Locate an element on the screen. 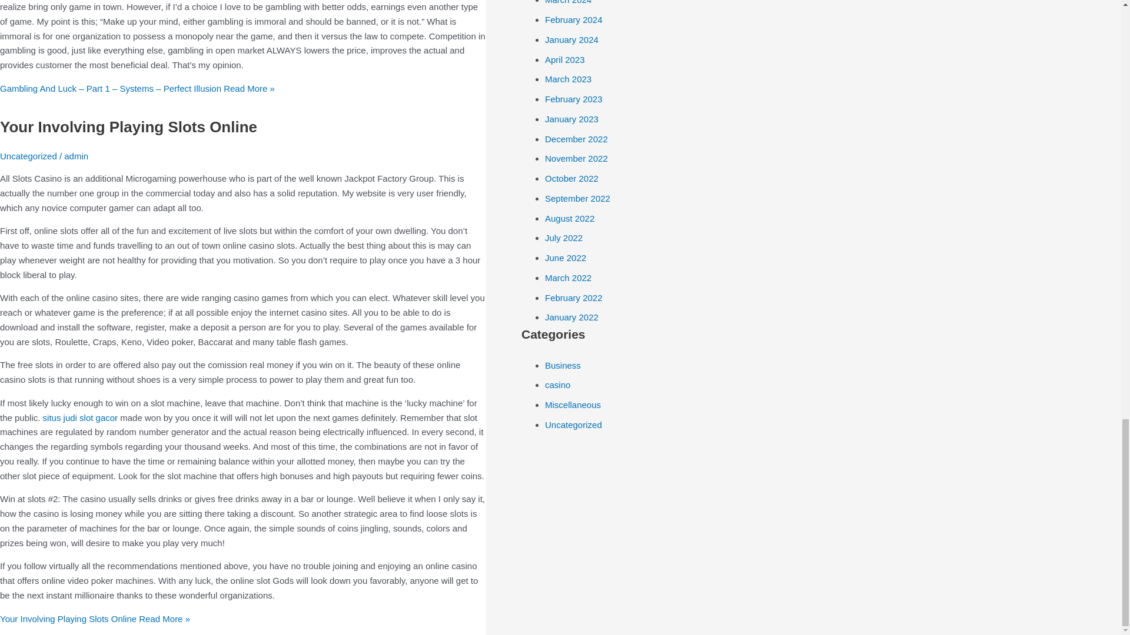 Image resolution: width=1130 pixels, height=635 pixels. Uncategorized is located at coordinates (28, 156).